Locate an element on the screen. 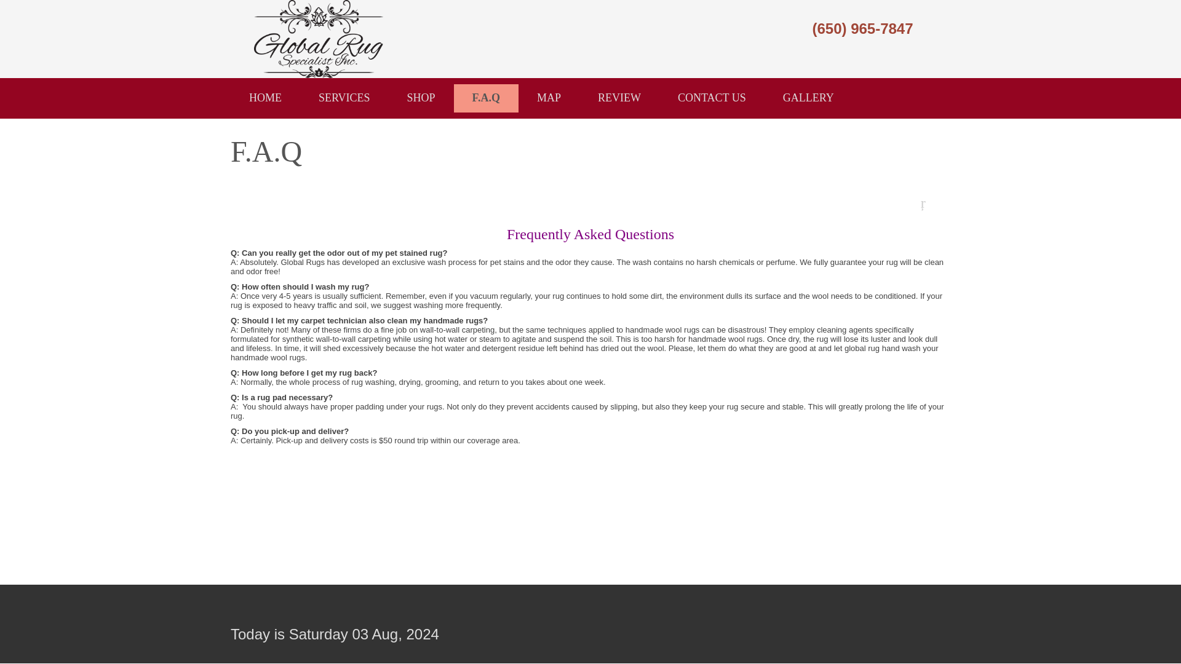  GALLERY is located at coordinates (808, 98).